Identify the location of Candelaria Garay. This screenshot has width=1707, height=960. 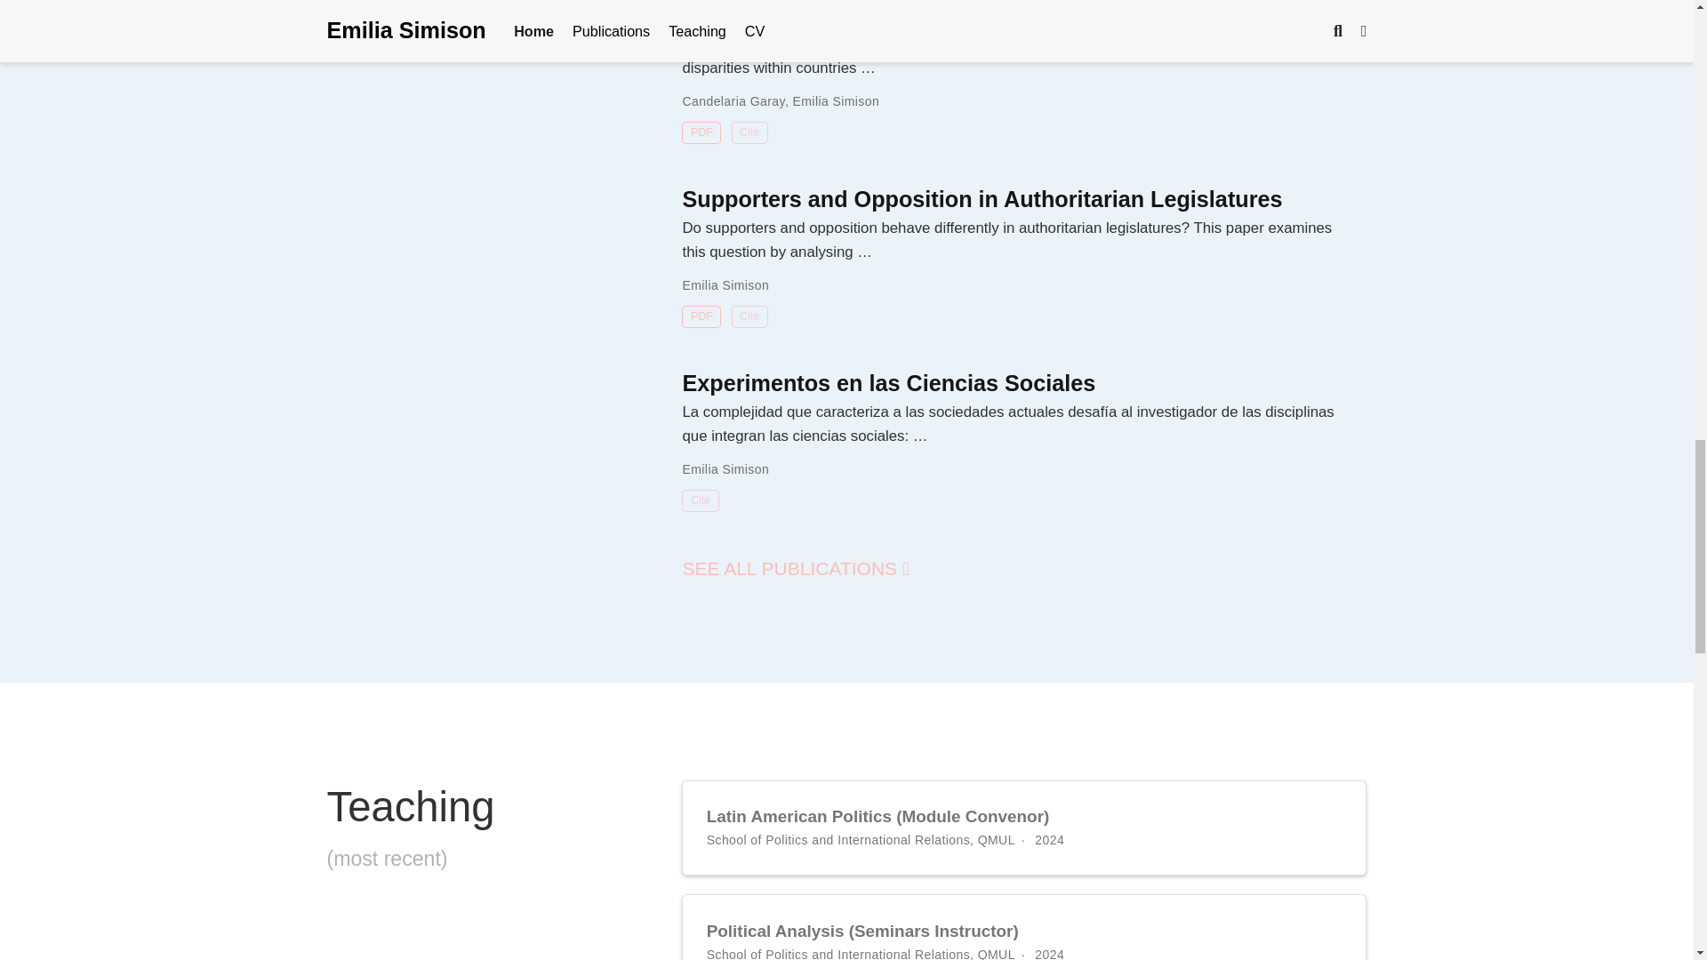
(733, 101).